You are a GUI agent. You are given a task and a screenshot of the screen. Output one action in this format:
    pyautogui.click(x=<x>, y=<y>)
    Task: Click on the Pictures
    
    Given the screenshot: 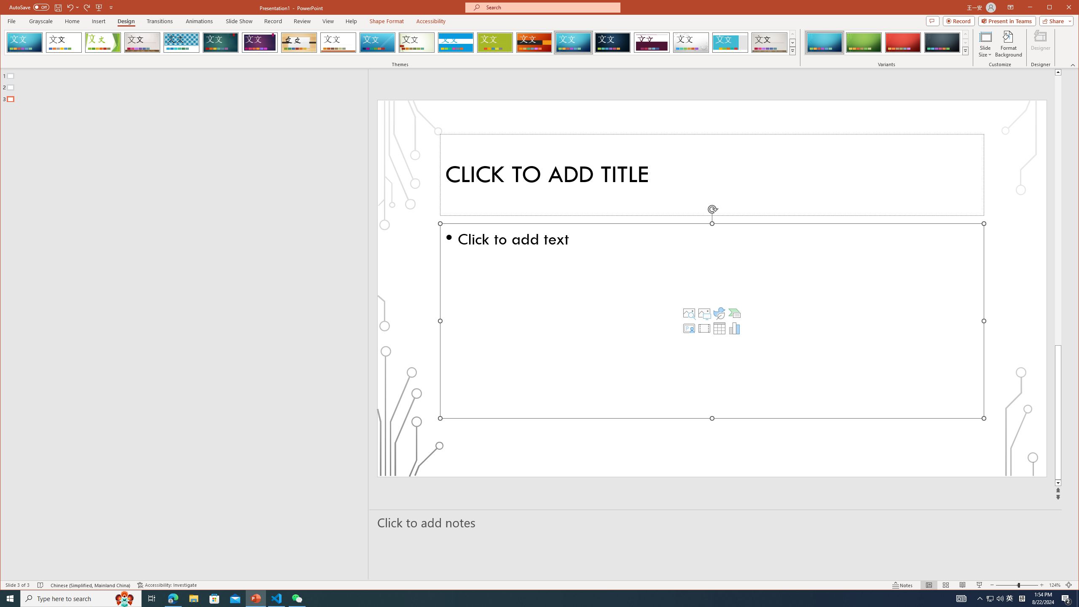 What is the action you would take?
    pyautogui.click(x=704, y=313)
    